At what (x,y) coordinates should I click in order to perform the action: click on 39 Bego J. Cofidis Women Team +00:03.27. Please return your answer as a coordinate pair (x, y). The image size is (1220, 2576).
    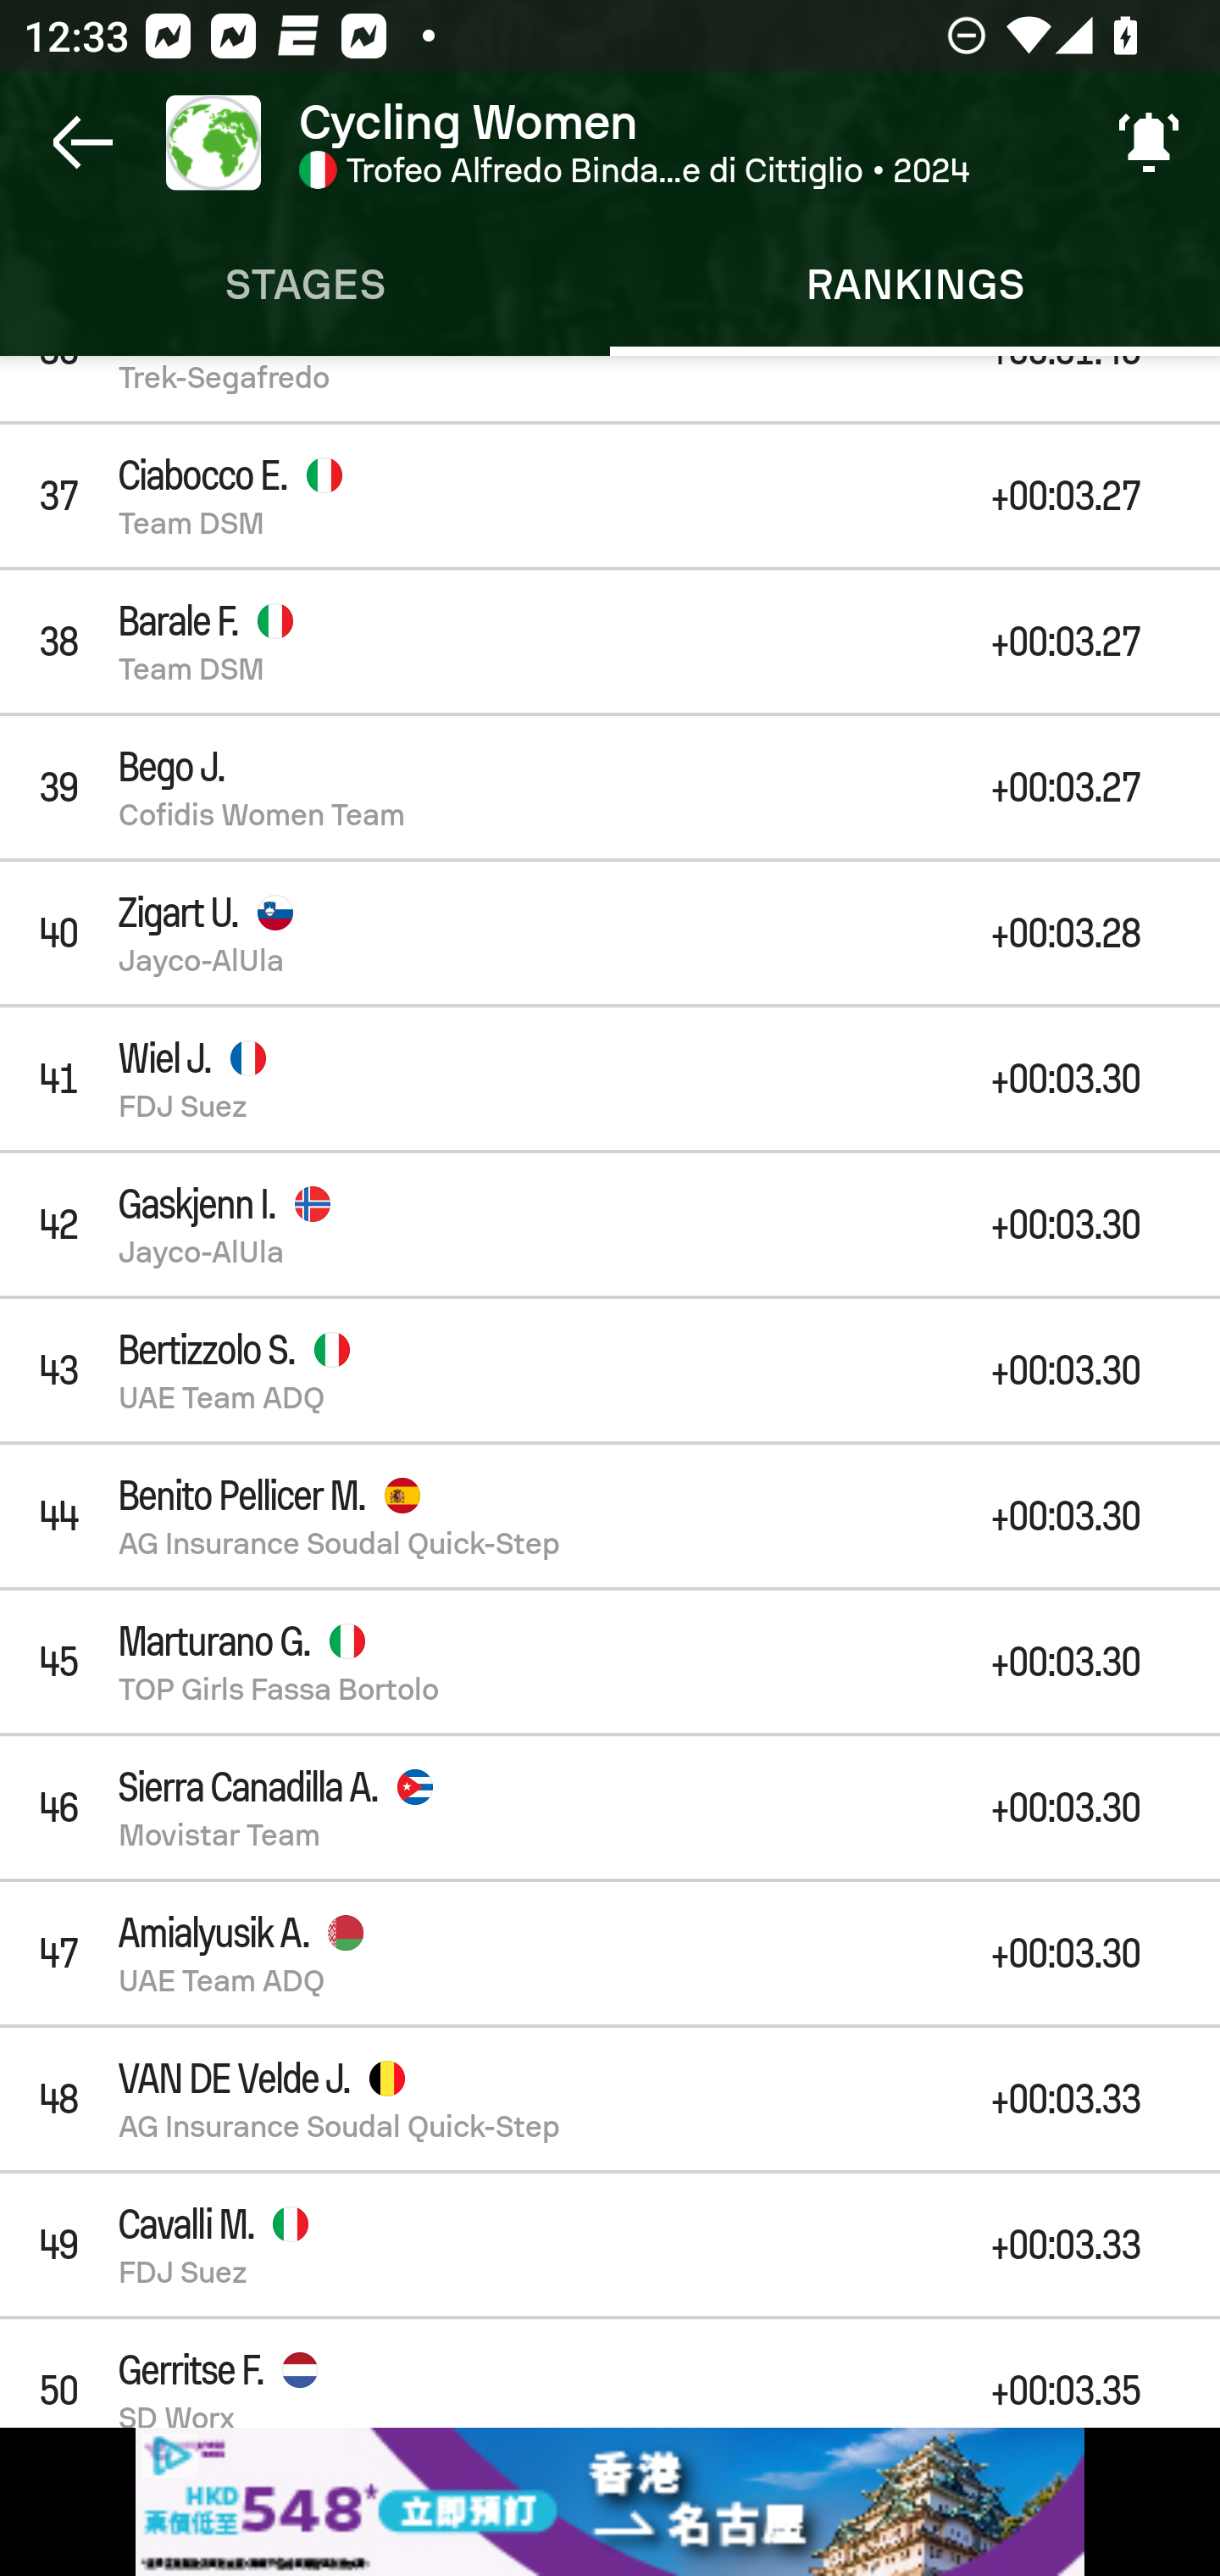
    Looking at the image, I should click on (610, 786).